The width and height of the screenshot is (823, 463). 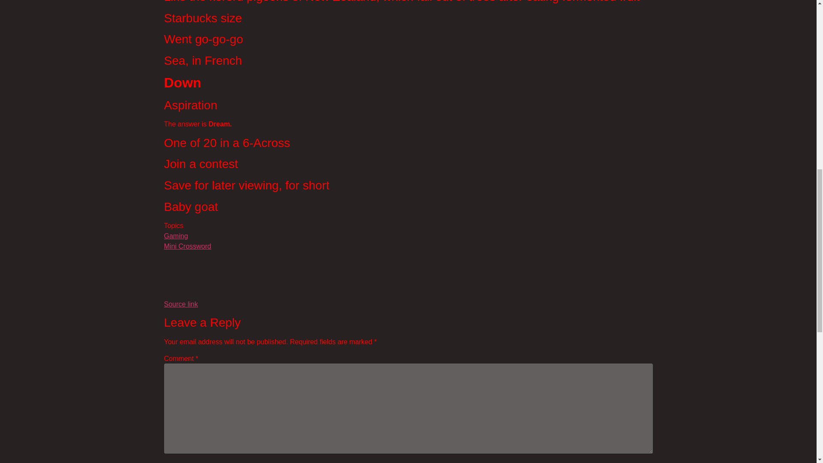 What do you see at coordinates (180, 304) in the screenshot?
I see `Source link` at bounding box center [180, 304].